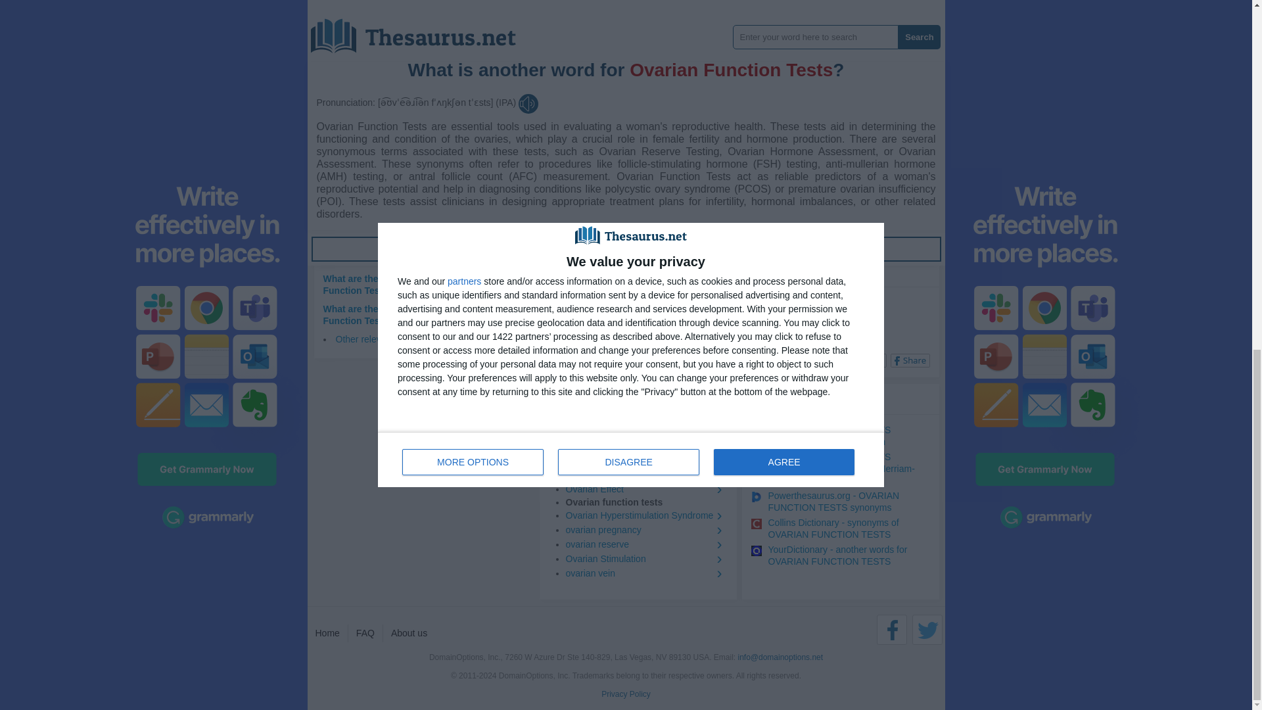 The image size is (1262, 710). What do you see at coordinates (411, 284) in the screenshot?
I see `What are the opposite words for Ovarian Function Tests?` at bounding box center [411, 284].